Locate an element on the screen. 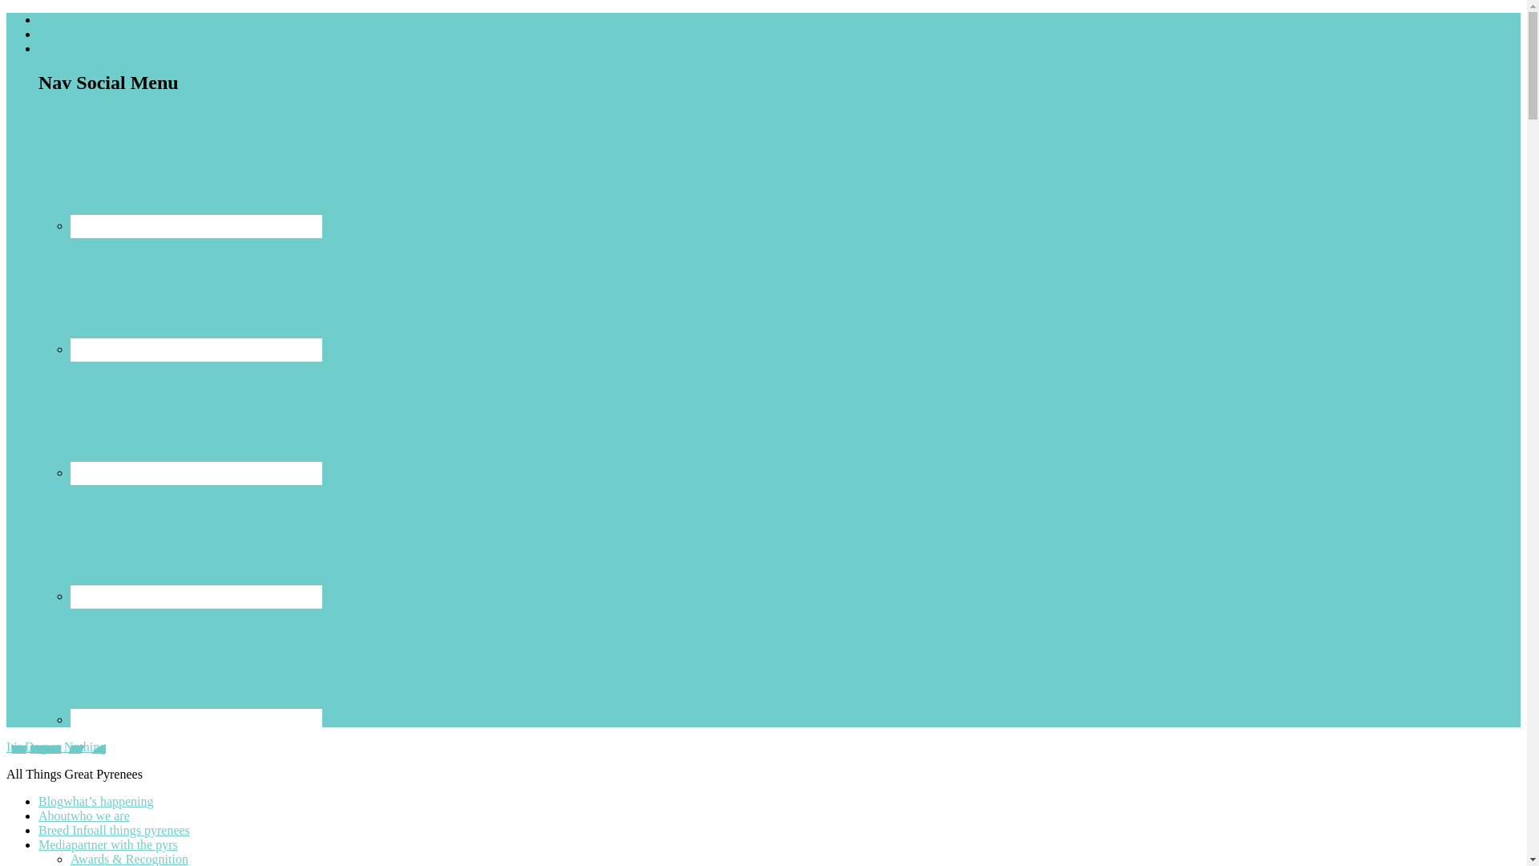 This screenshot has width=1539, height=866. Mediapartner with the pyrs is located at coordinates (108, 844).